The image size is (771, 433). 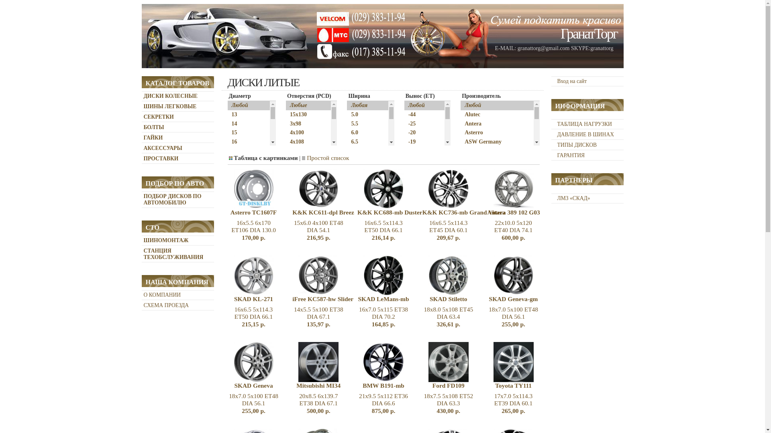 What do you see at coordinates (302, 170) in the screenshot?
I see `5x100` at bounding box center [302, 170].